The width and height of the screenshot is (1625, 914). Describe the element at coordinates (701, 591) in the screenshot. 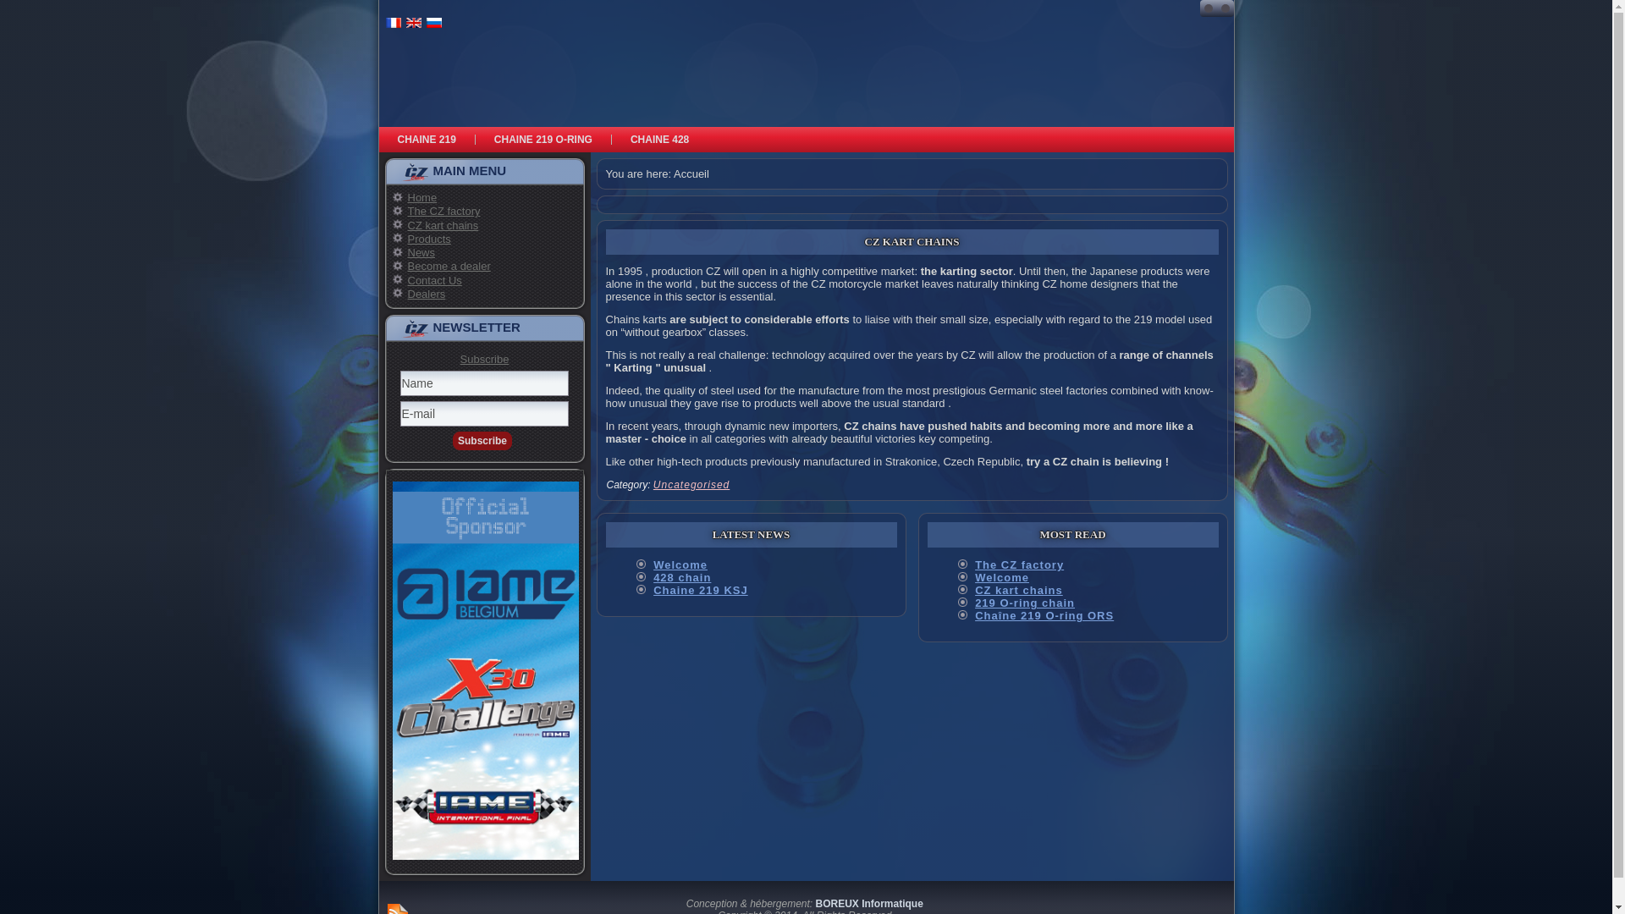

I see `Chaine 219 KSJ` at that location.